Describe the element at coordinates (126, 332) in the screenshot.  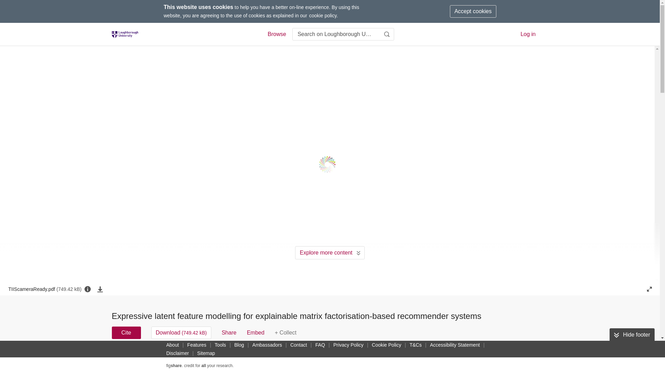
I see `Cite` at that location.